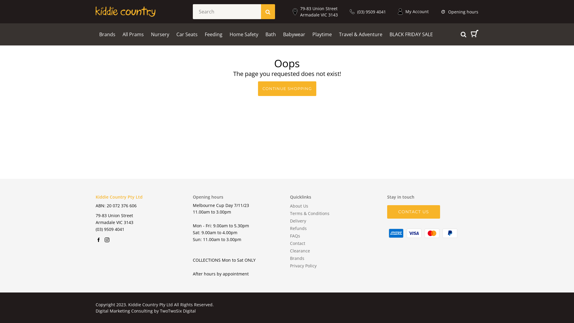 The width and height of the screenshot is (574, 323). I want to click on Brands, so click(107, 34).